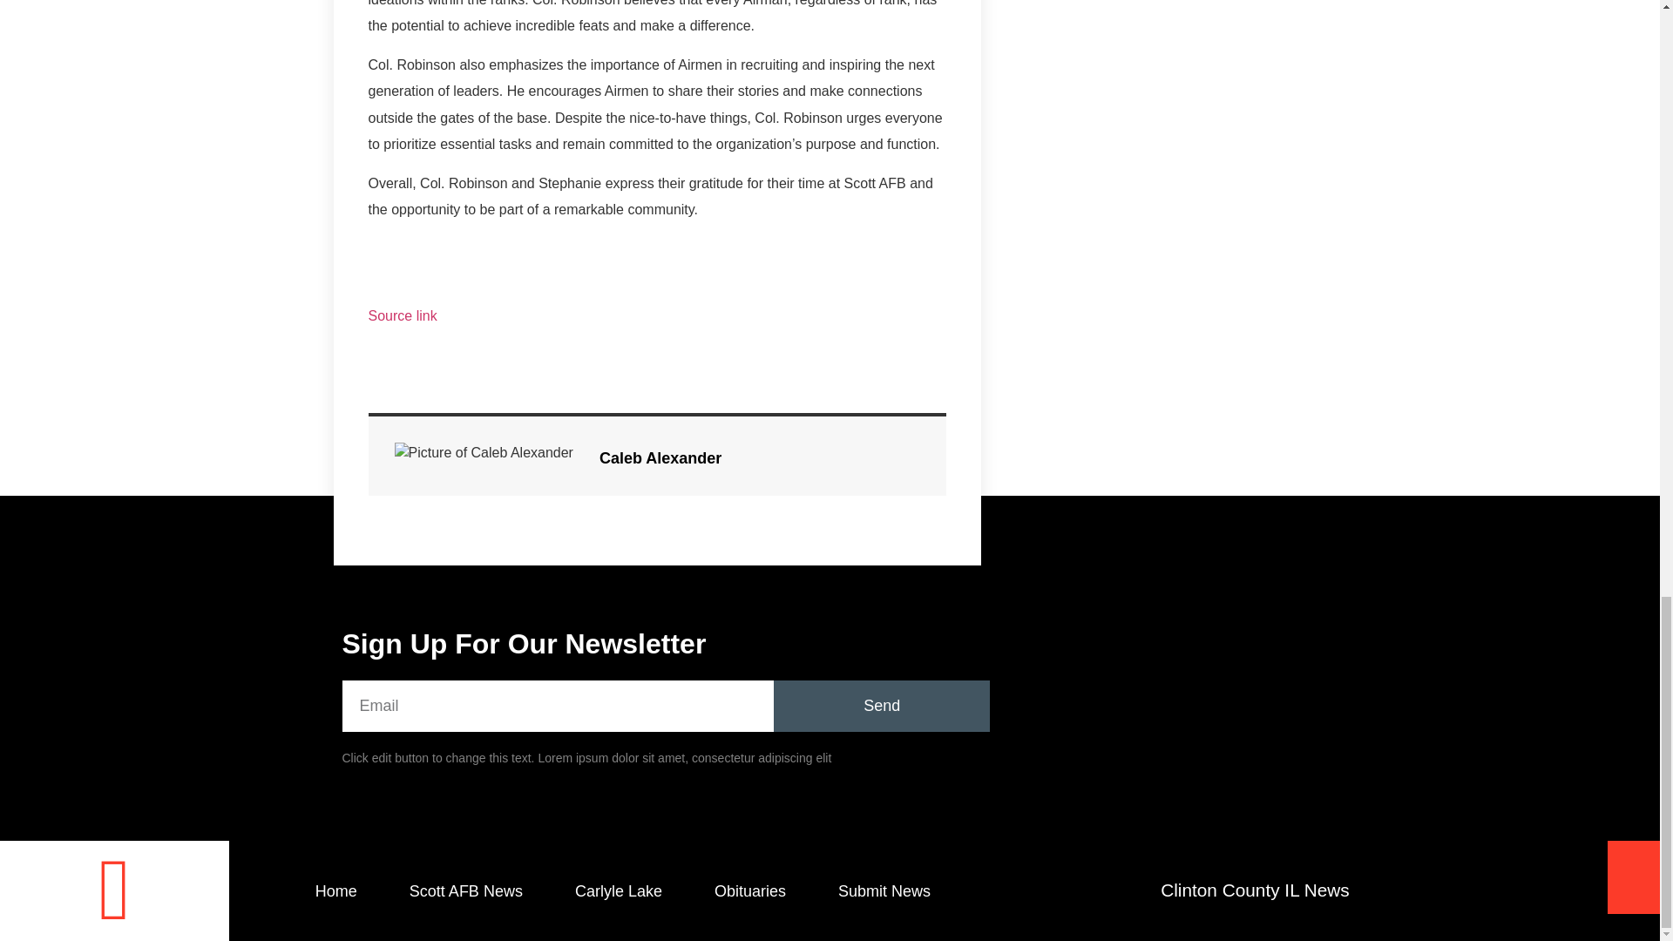 This screenshot has height=941, width=1673. What do you see at coordinates (882, 706) in the screenshot?
I see `Send` at bounding box center [882, 706].